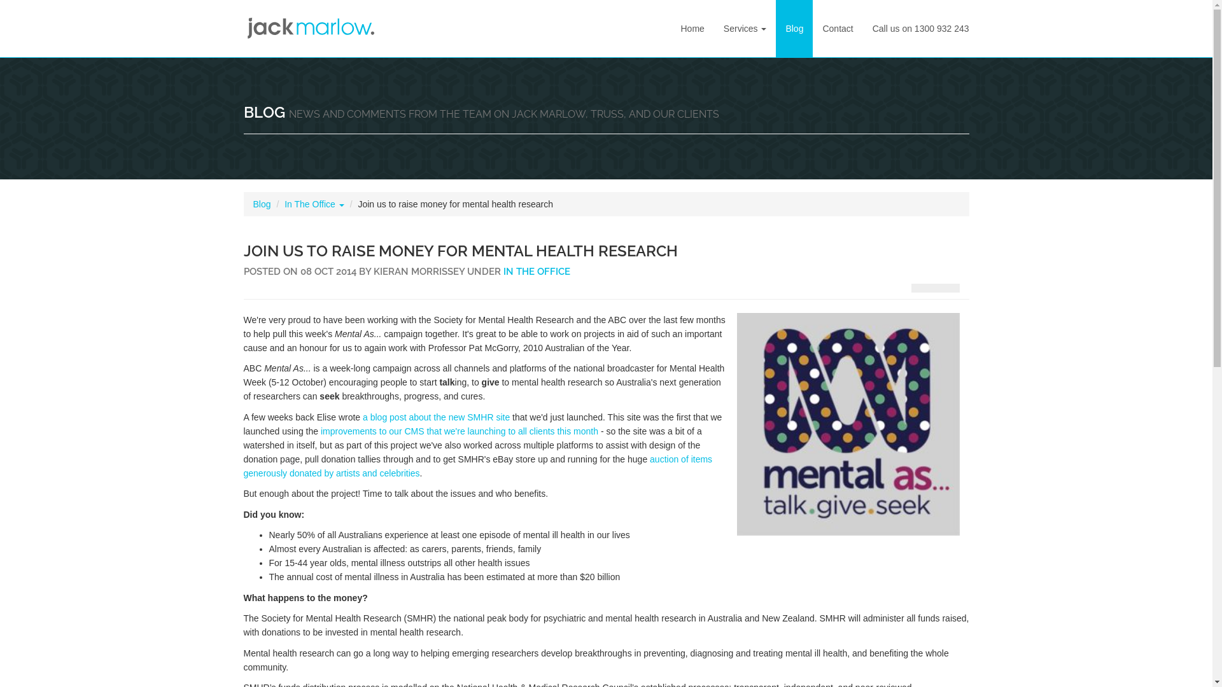 The width and height of the screenshot is (1222, 687). I want to click on IN THE OFFICE, so click(536, 272).